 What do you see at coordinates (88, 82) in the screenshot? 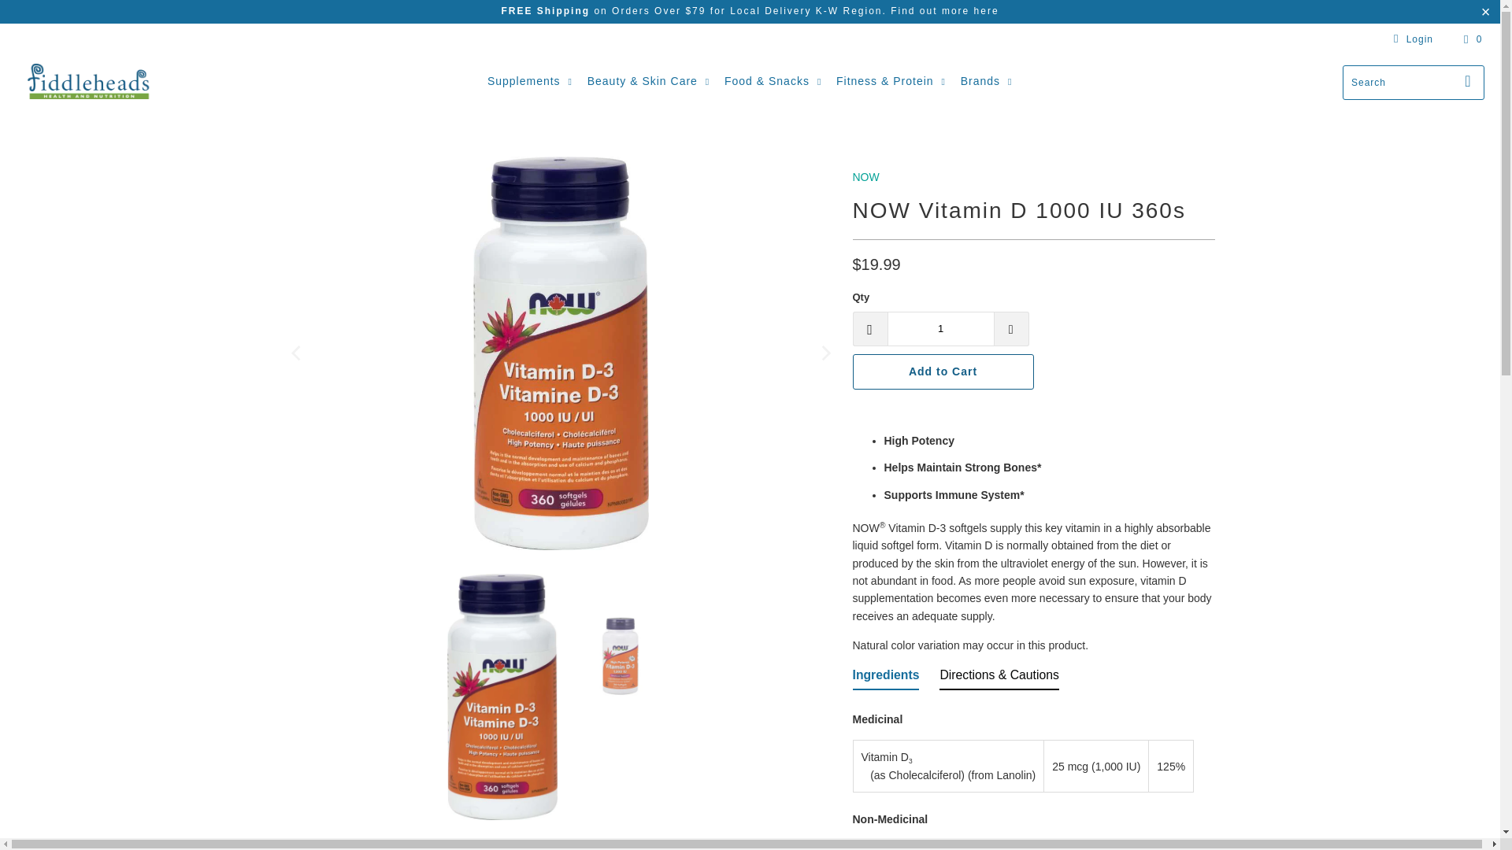
I see `Fiddleheads Health and Nutrition` at bounding box center [88, 82].